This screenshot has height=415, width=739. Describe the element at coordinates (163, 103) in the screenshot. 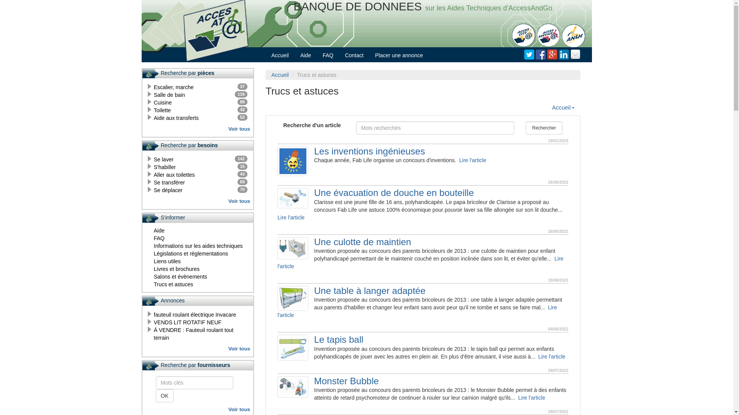

I see `89
Cuisine` at that location.